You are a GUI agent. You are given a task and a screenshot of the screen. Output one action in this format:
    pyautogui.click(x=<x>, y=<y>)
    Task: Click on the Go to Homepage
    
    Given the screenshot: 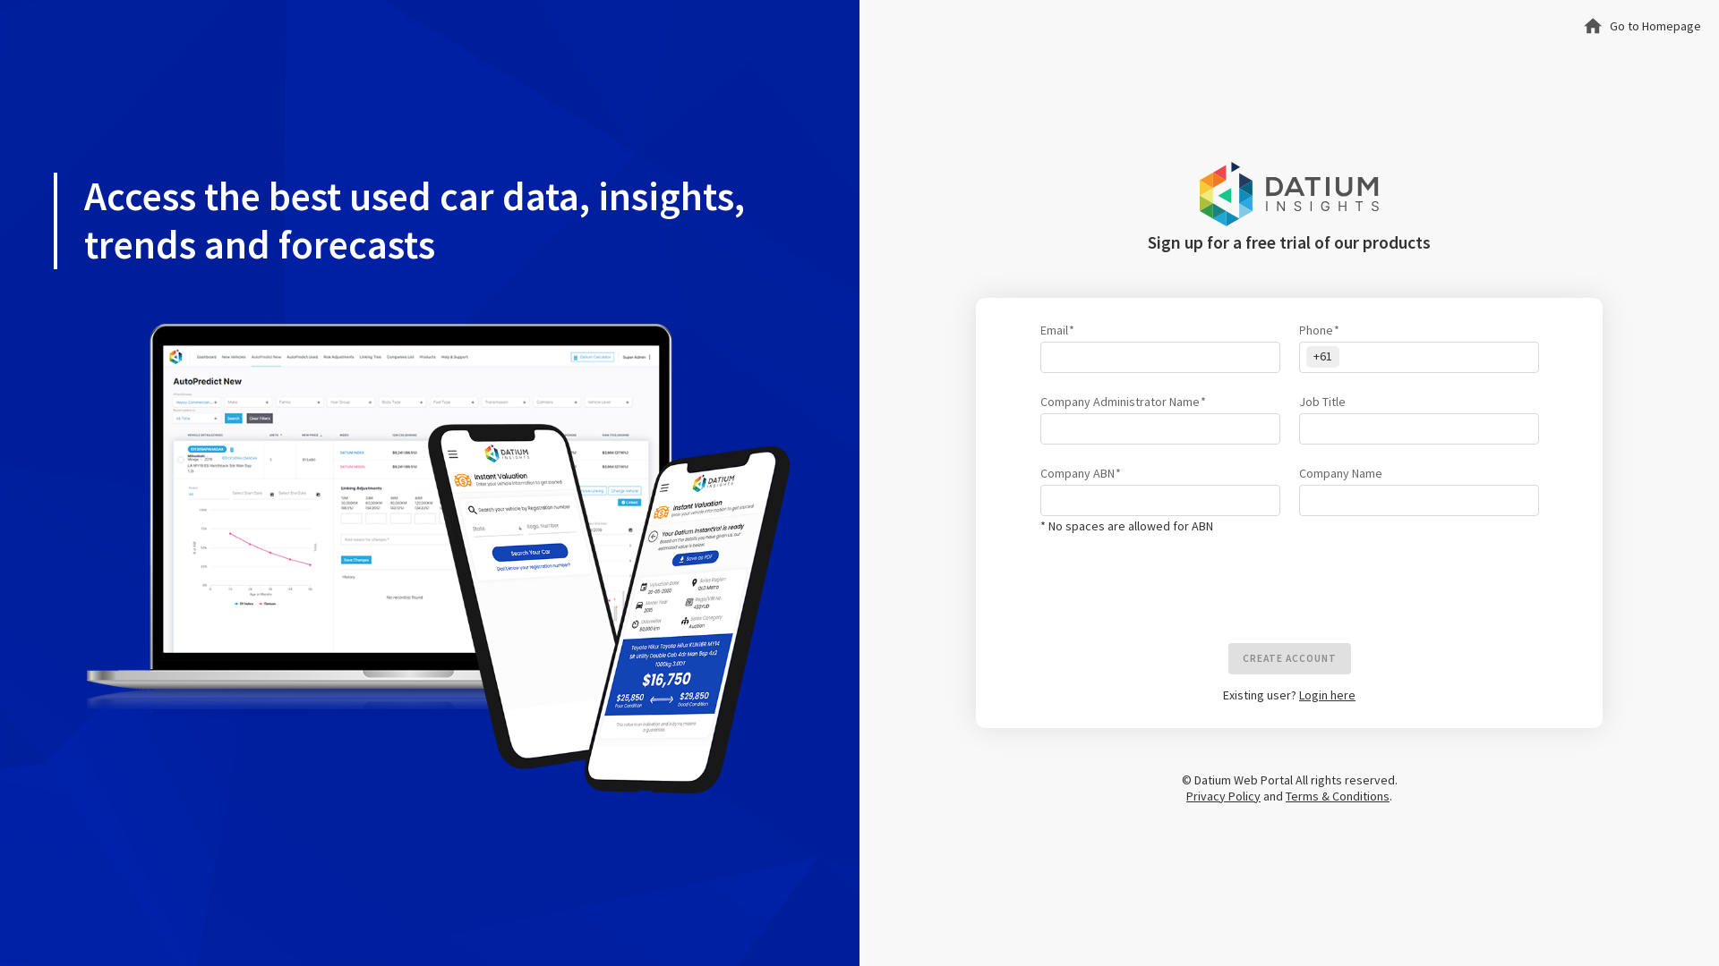 What is the action you would take?
    pyautogui.click(x=1642, y=26)
    